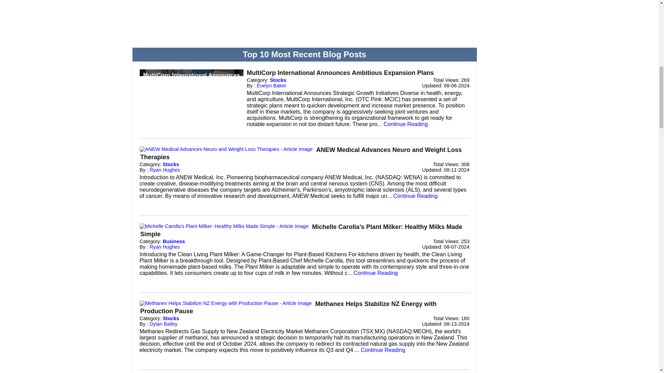  What do you see at coordinates (174, 241) in the screenshot?
I see `Blog Category: Business` at bounding box center [174, 241].